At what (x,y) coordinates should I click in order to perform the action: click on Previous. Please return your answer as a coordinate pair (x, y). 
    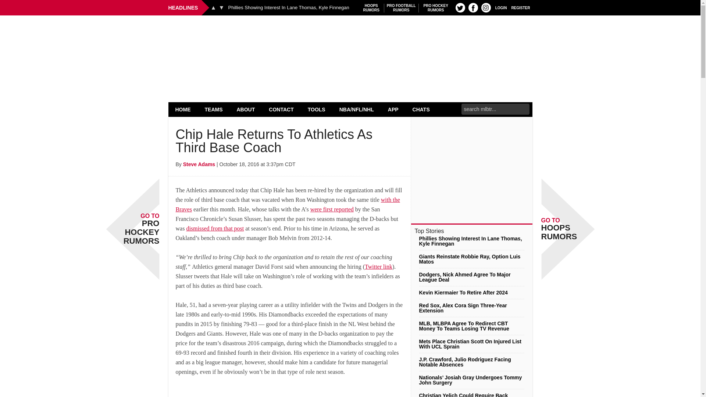
    Looking at the image, I should click on (221, 7).